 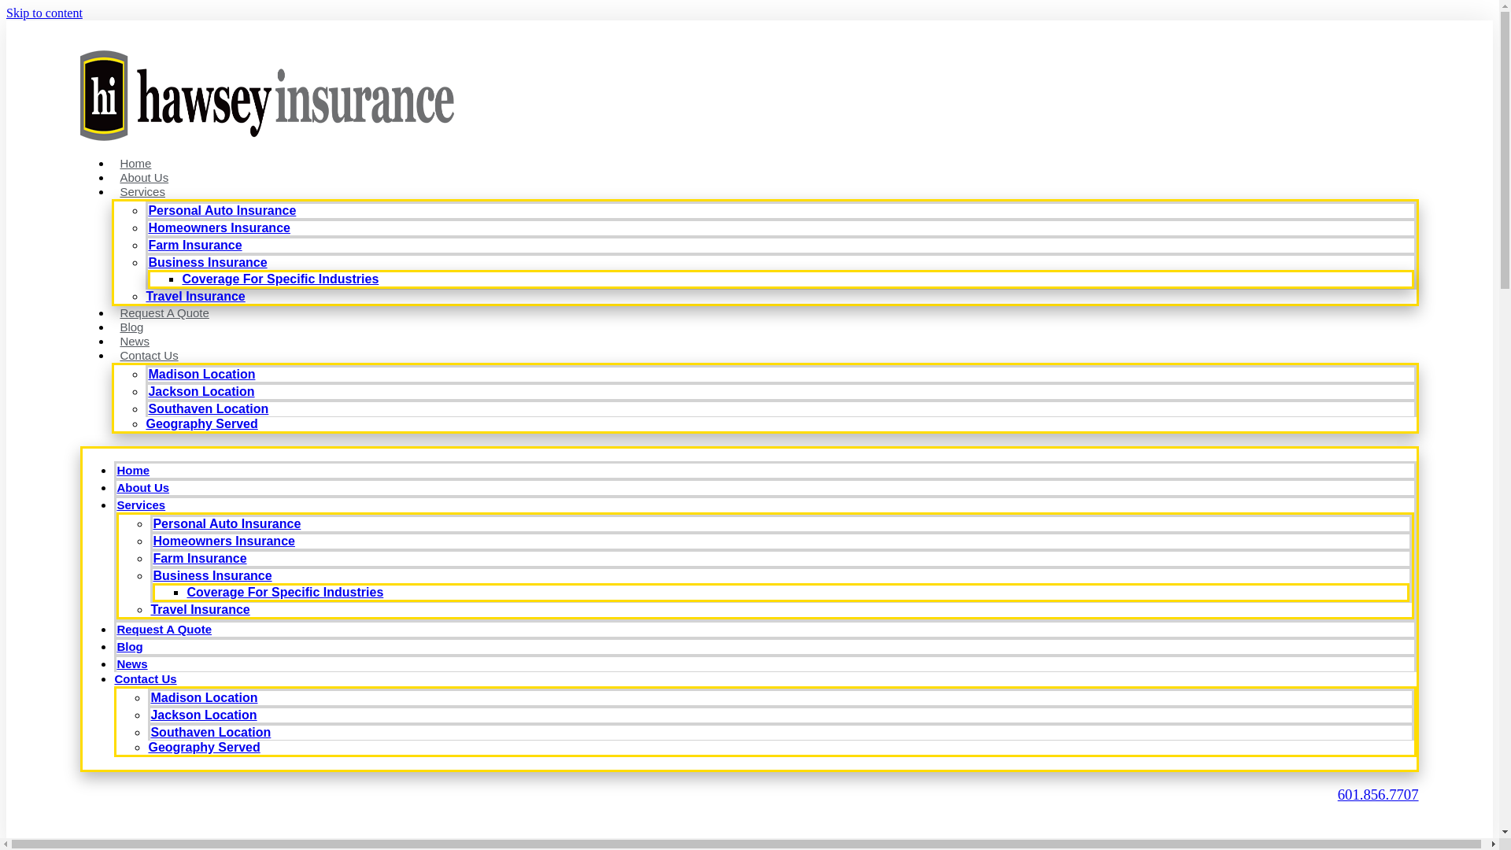 What do you see at coordinates (203, 697) in the screenshot?
I see `Madison Location` at bounding box center [203, 697].